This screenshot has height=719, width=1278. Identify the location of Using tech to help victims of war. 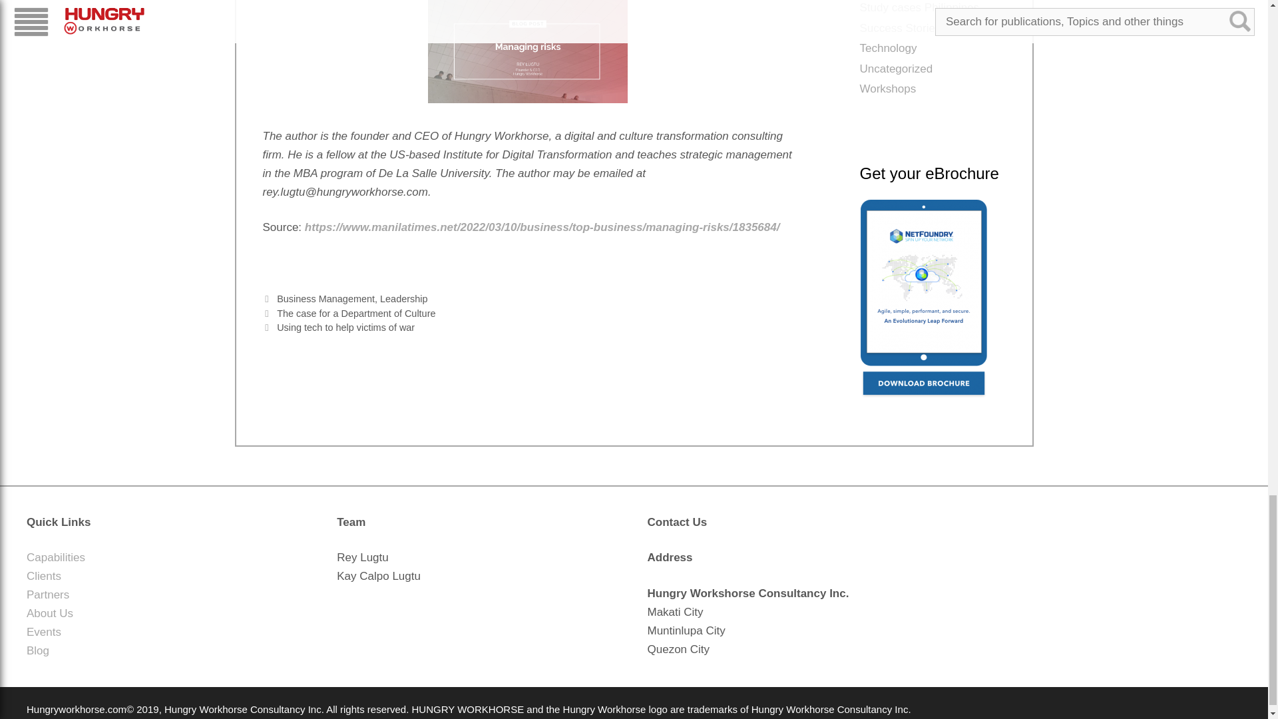
(345, 328).